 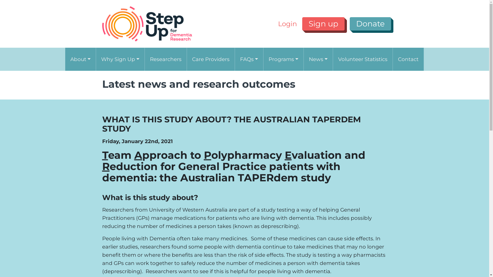 What do you see at coordinates (211, 59) in the screenshot?
I see `Care Providers` at bounding box center [211, 59].